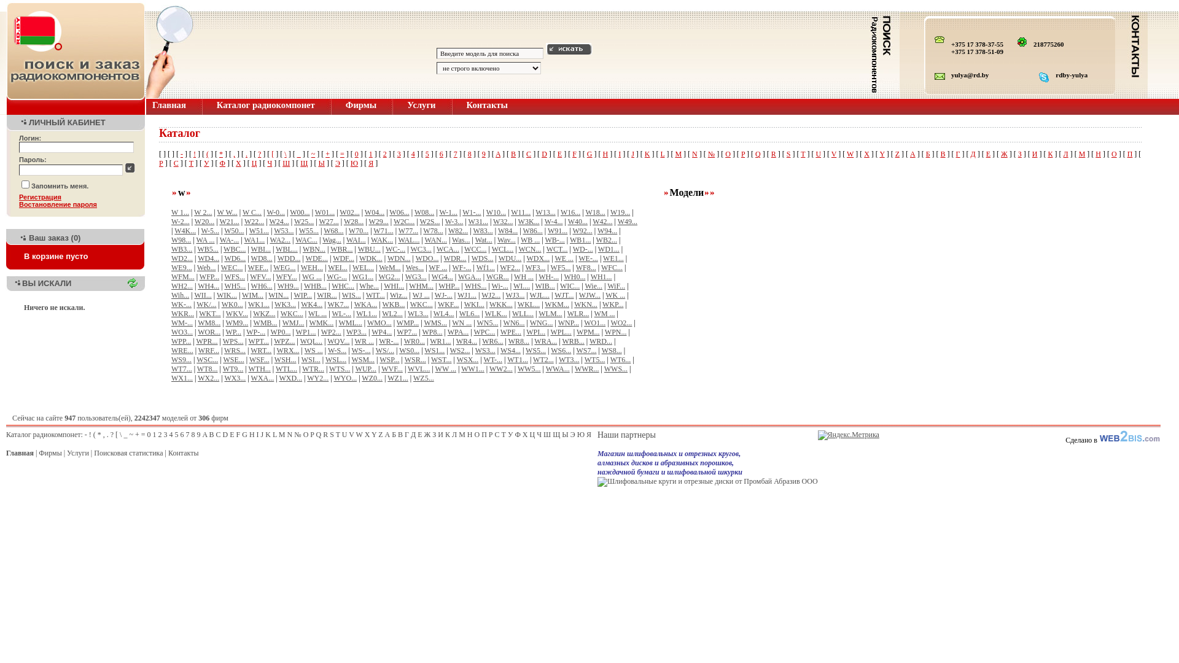  I want to click on WW5..., so click(529, 369).